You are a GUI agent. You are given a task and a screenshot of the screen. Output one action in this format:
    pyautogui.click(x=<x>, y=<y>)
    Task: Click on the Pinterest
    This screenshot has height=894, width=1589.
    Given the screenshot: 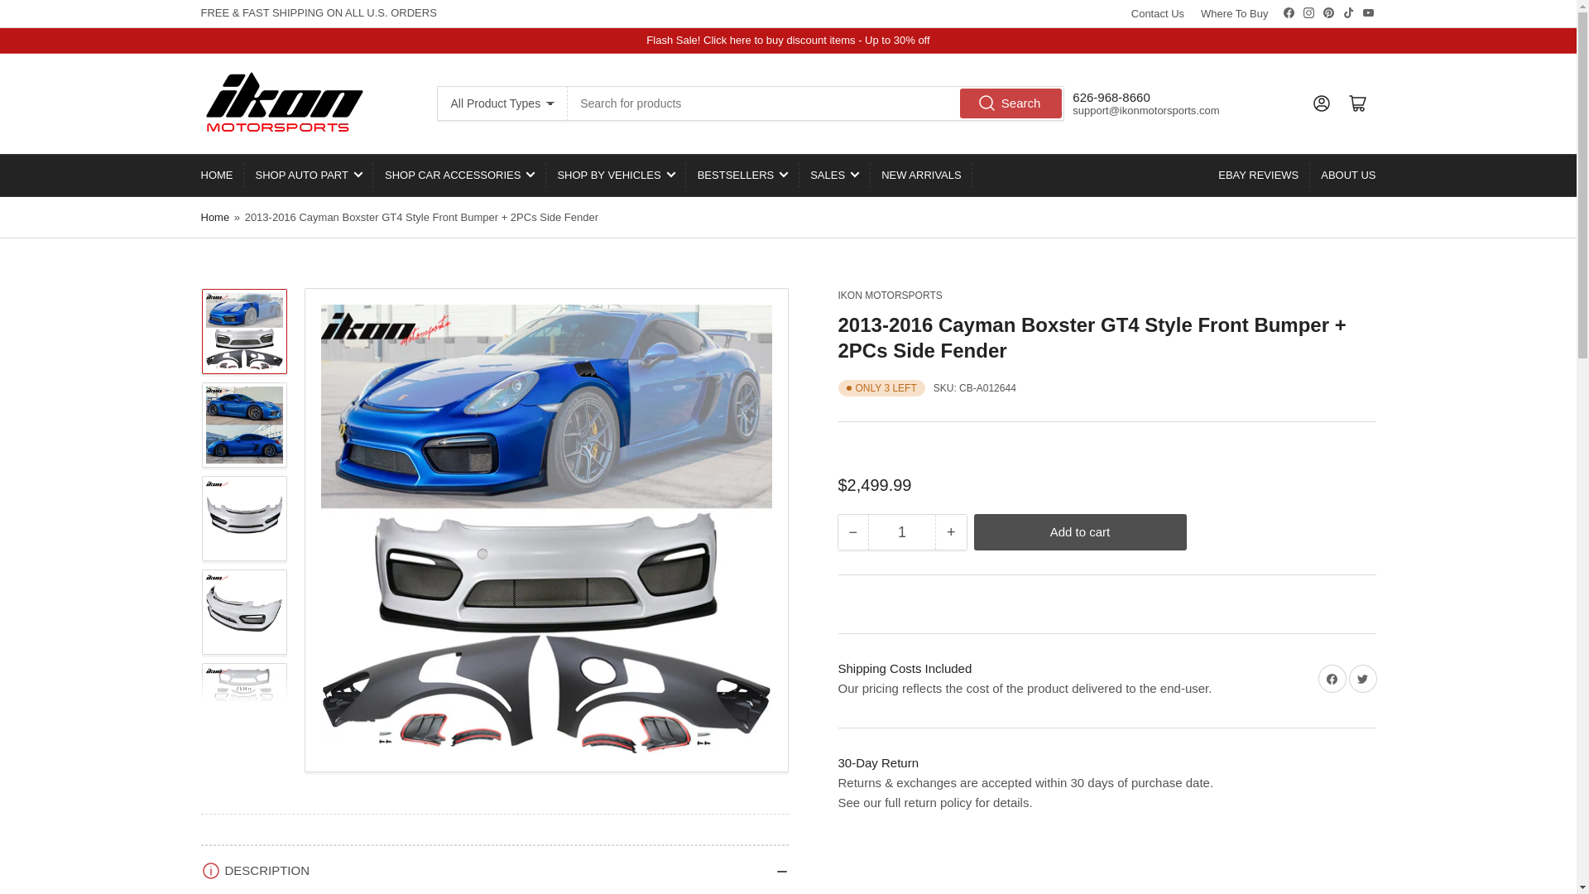 What is the action you would take?
    pyautogui.click(x=1327, y=12)
    